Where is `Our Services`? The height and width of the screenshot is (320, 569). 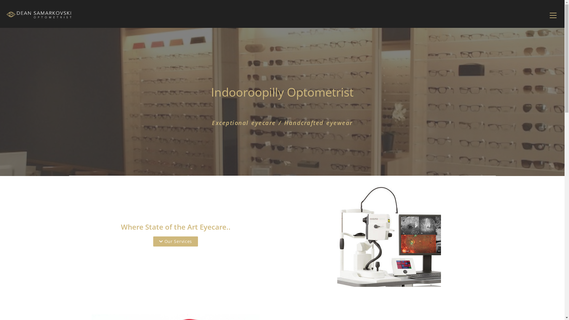 Our Services is located at coordinates (175, 241).